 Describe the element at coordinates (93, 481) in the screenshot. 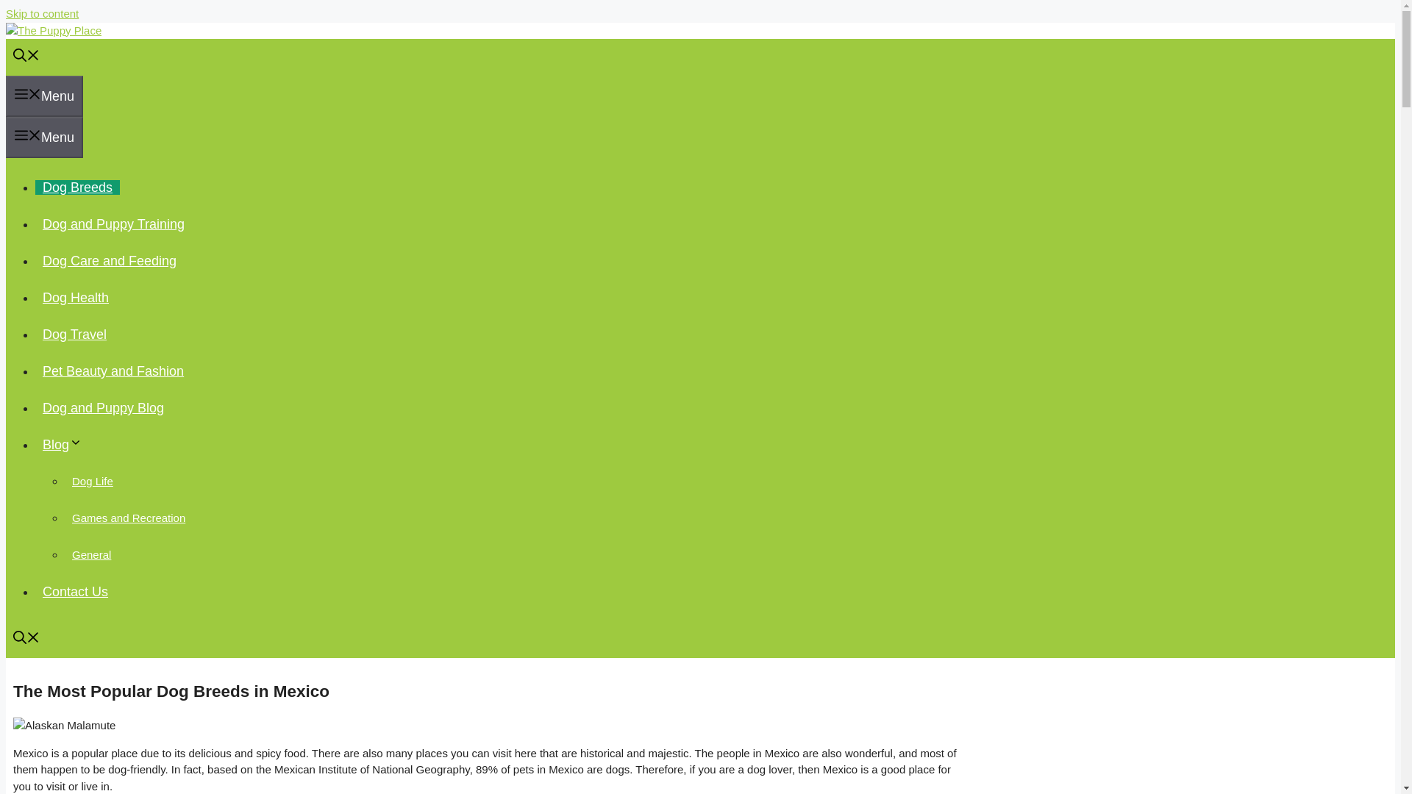

I see `Dog Life` at that location.